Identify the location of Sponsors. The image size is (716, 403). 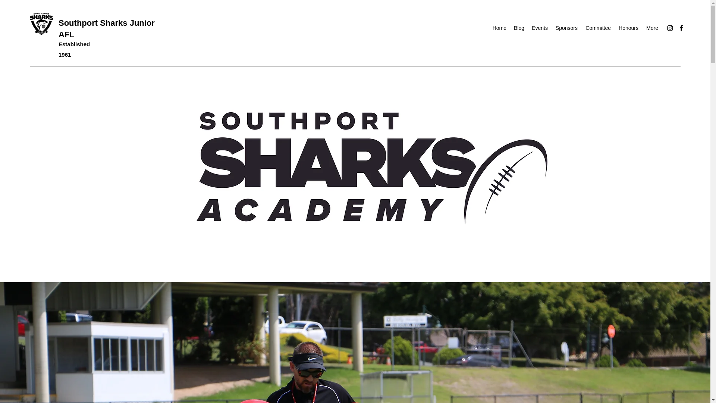
(566, 28).